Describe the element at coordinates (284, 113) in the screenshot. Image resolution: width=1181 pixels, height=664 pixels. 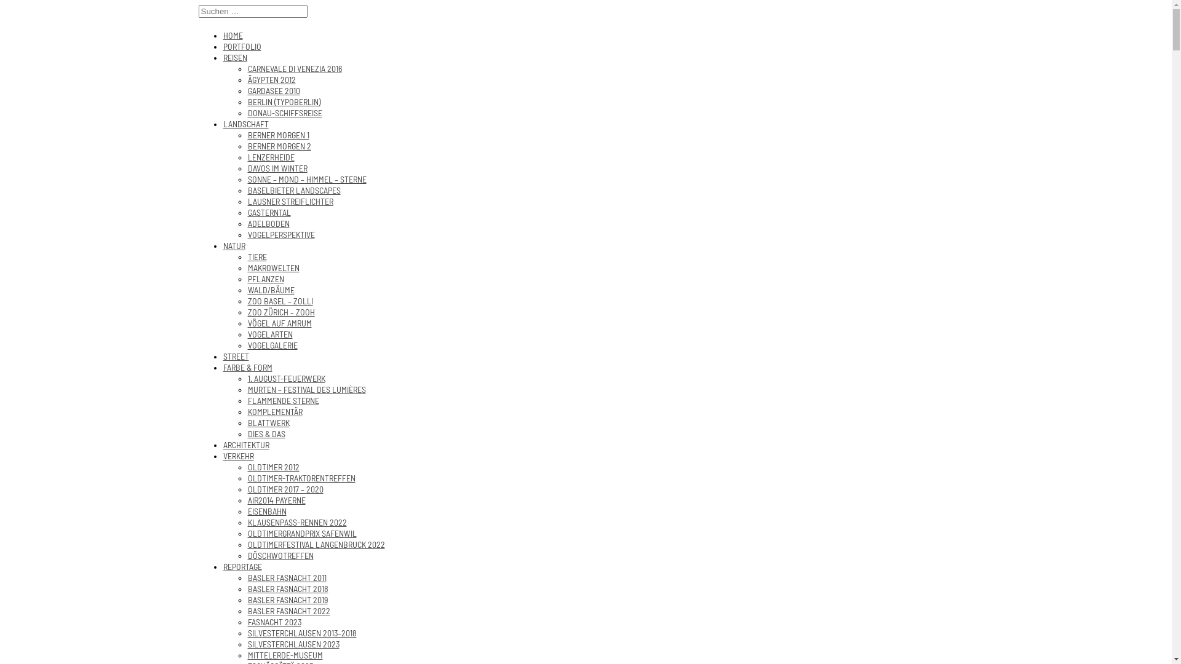
I see `DONAU-SCHIFFSREISE` at that location.